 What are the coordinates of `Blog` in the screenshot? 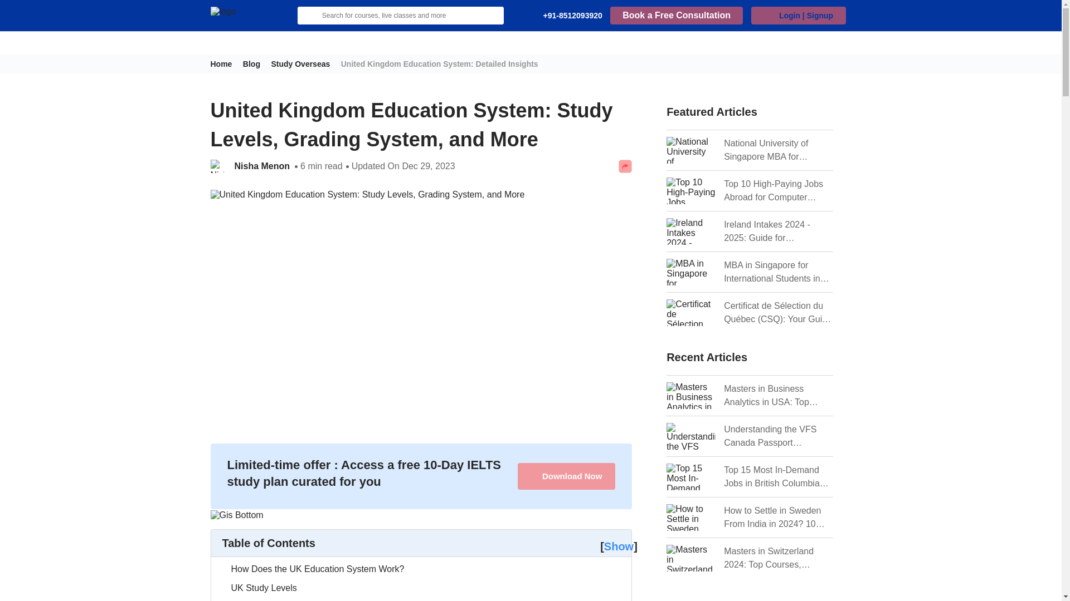 It's located at (255, 63).